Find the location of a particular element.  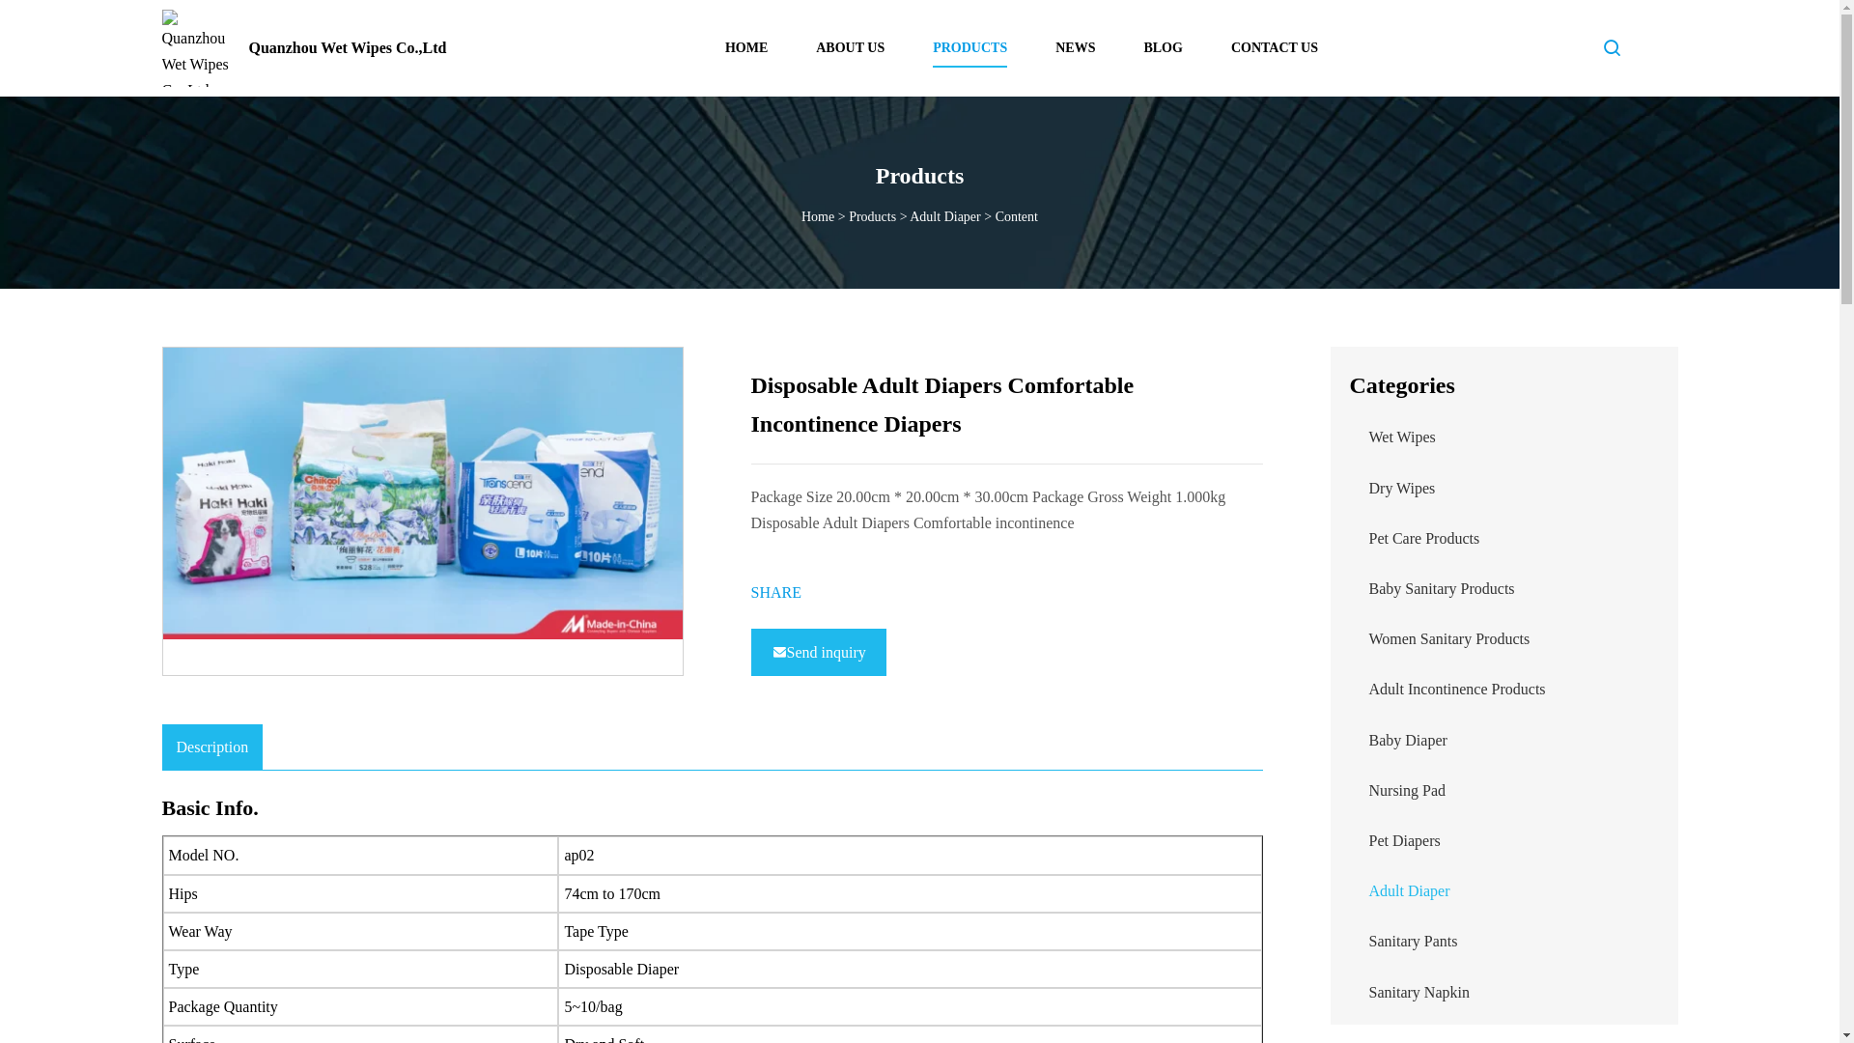

Products is located at coordinates (872, 216).